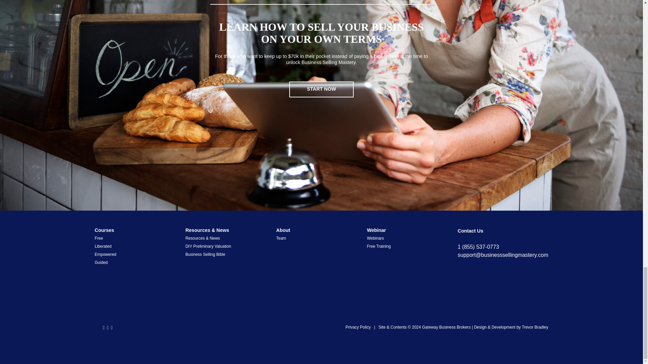 The height and width of the screenshot is (364, 648). I want to click on Webinars, so click(375, 238).